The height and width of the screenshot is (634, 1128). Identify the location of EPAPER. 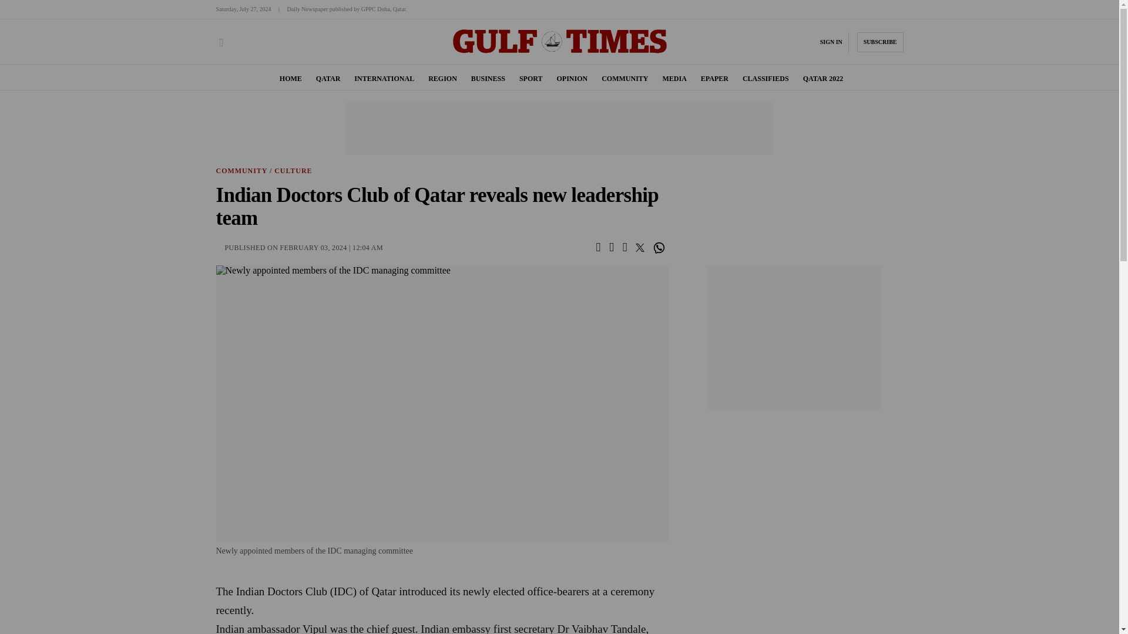
(714, 79).